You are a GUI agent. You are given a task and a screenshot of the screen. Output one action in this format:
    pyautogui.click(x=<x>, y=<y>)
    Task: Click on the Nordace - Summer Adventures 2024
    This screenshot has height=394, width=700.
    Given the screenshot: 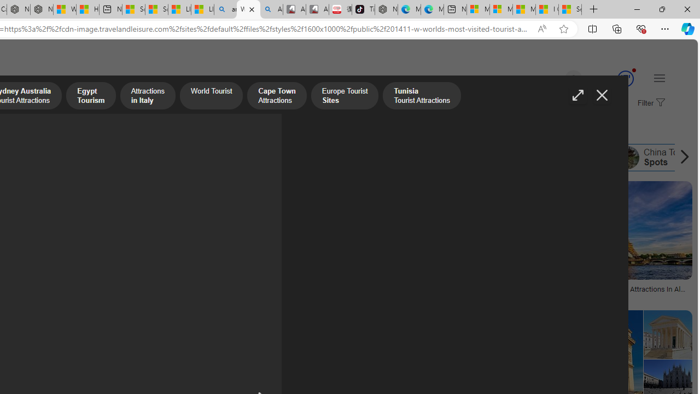 What is the action you would take?
    pyautogui.click(x=42, y=10)
    